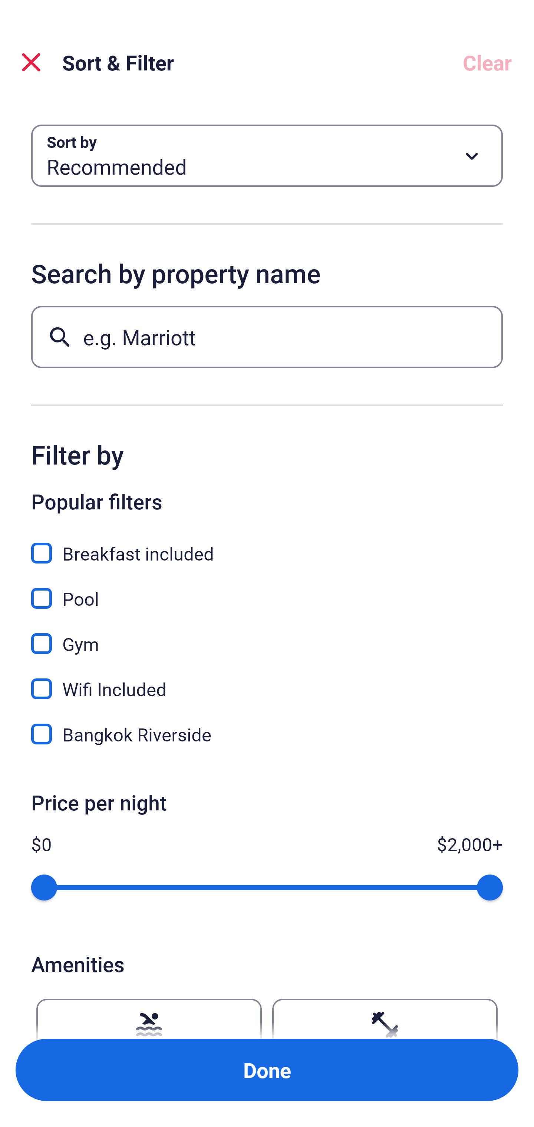  What do you see at coordinates (487, 62) in the screenshot?
I see `Clear` at bounding box center [487, 62].